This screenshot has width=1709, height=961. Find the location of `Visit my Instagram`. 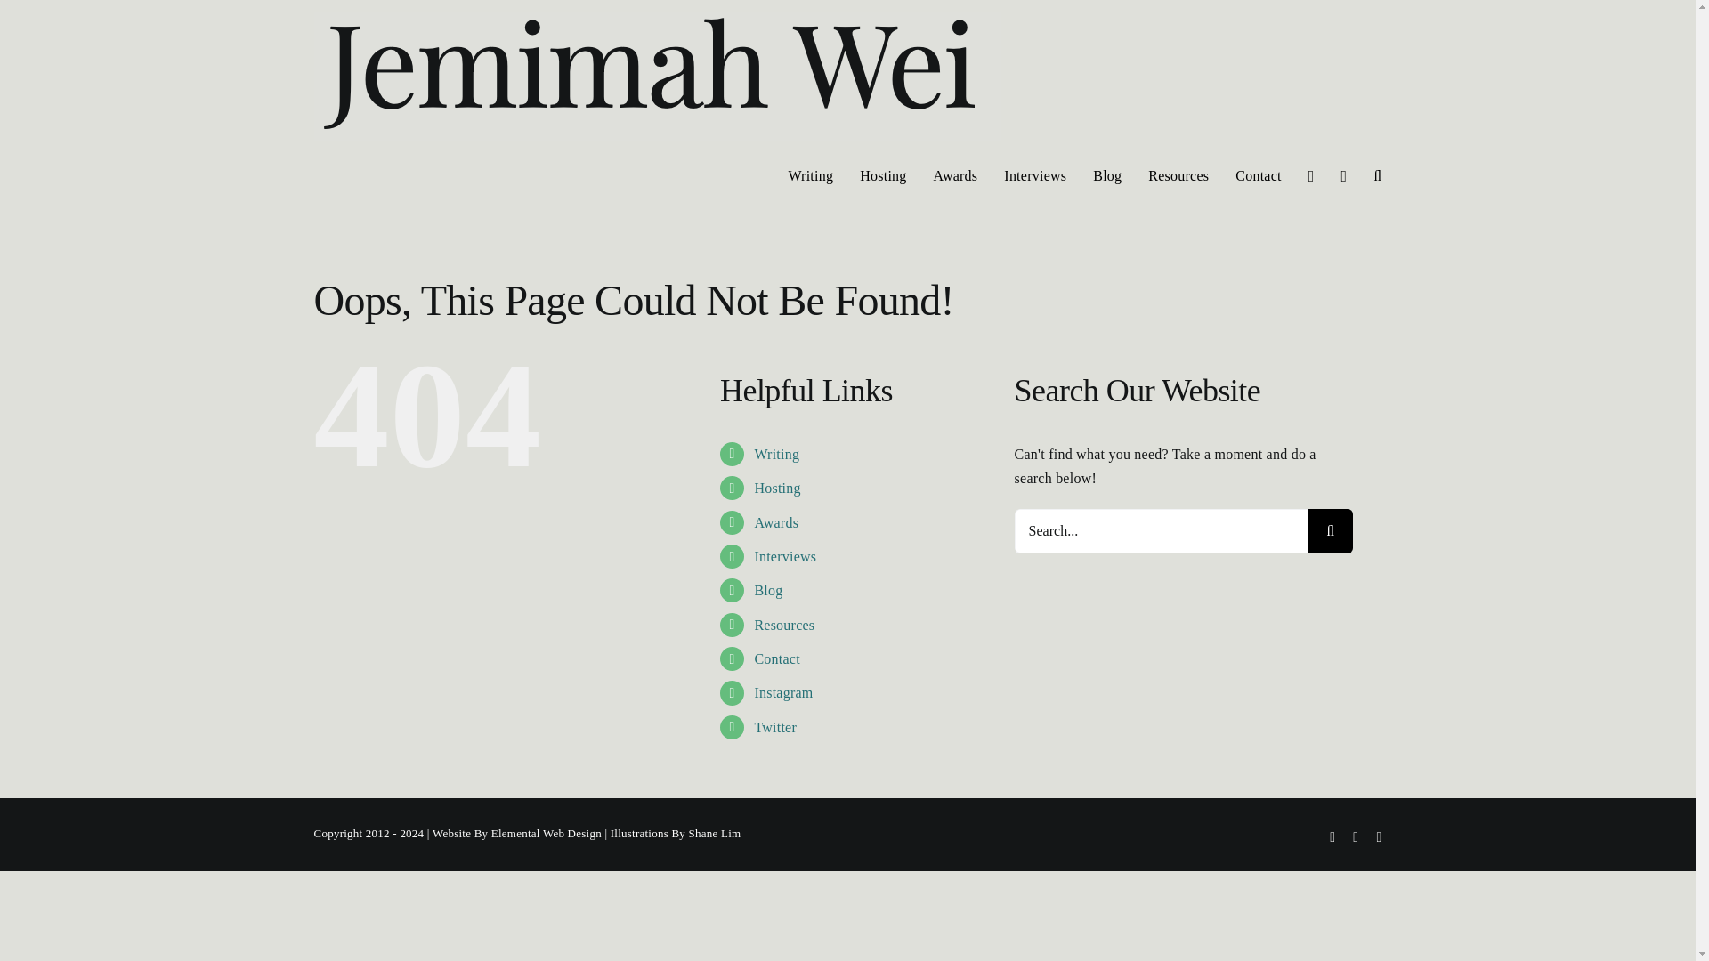

Visit my Instagram is located at coordinates (783, 692).